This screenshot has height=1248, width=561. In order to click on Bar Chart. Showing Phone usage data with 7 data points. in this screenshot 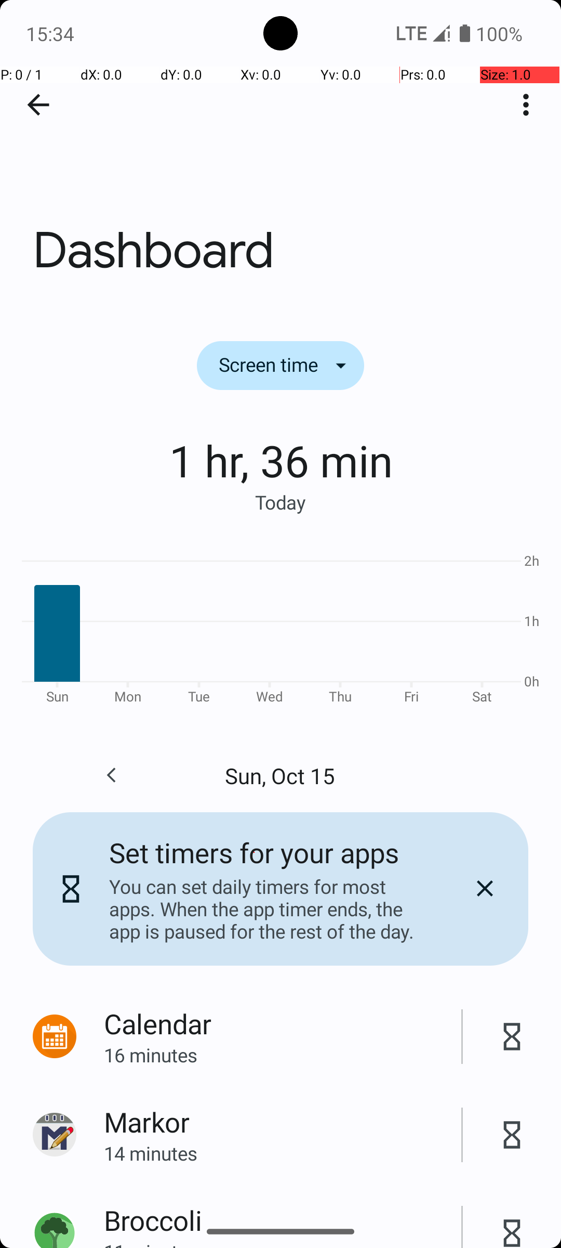, I will do `click(280, 627)`.